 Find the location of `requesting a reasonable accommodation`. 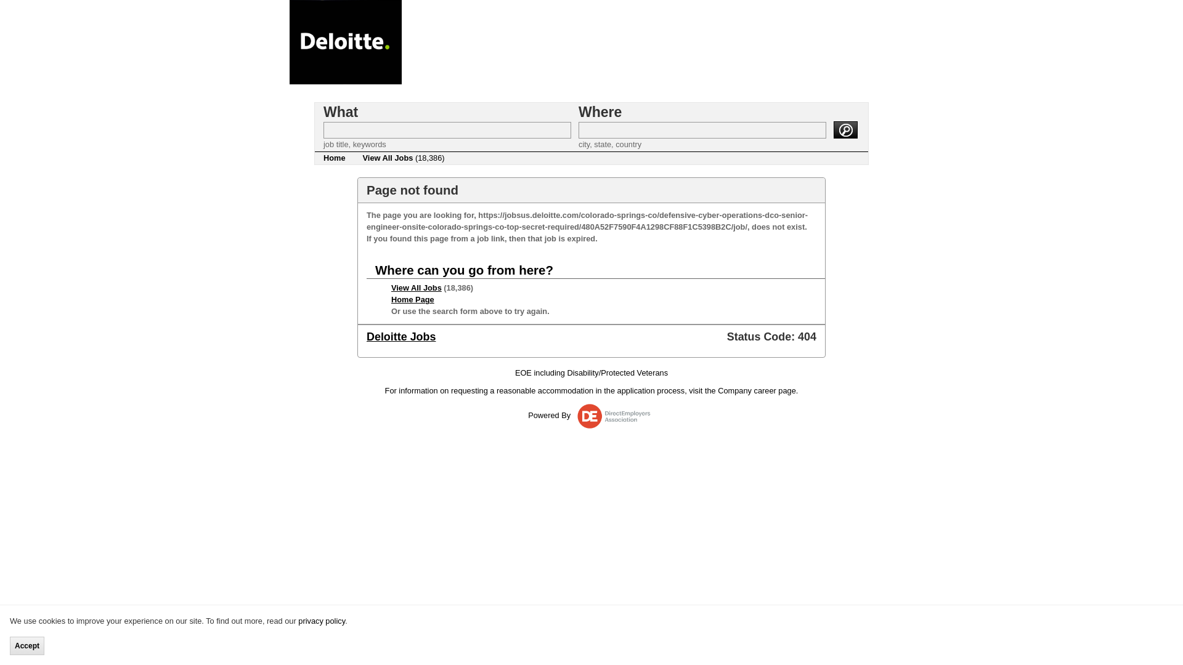

requesting a reasonable accommodation is located at coordinates (522, 390).